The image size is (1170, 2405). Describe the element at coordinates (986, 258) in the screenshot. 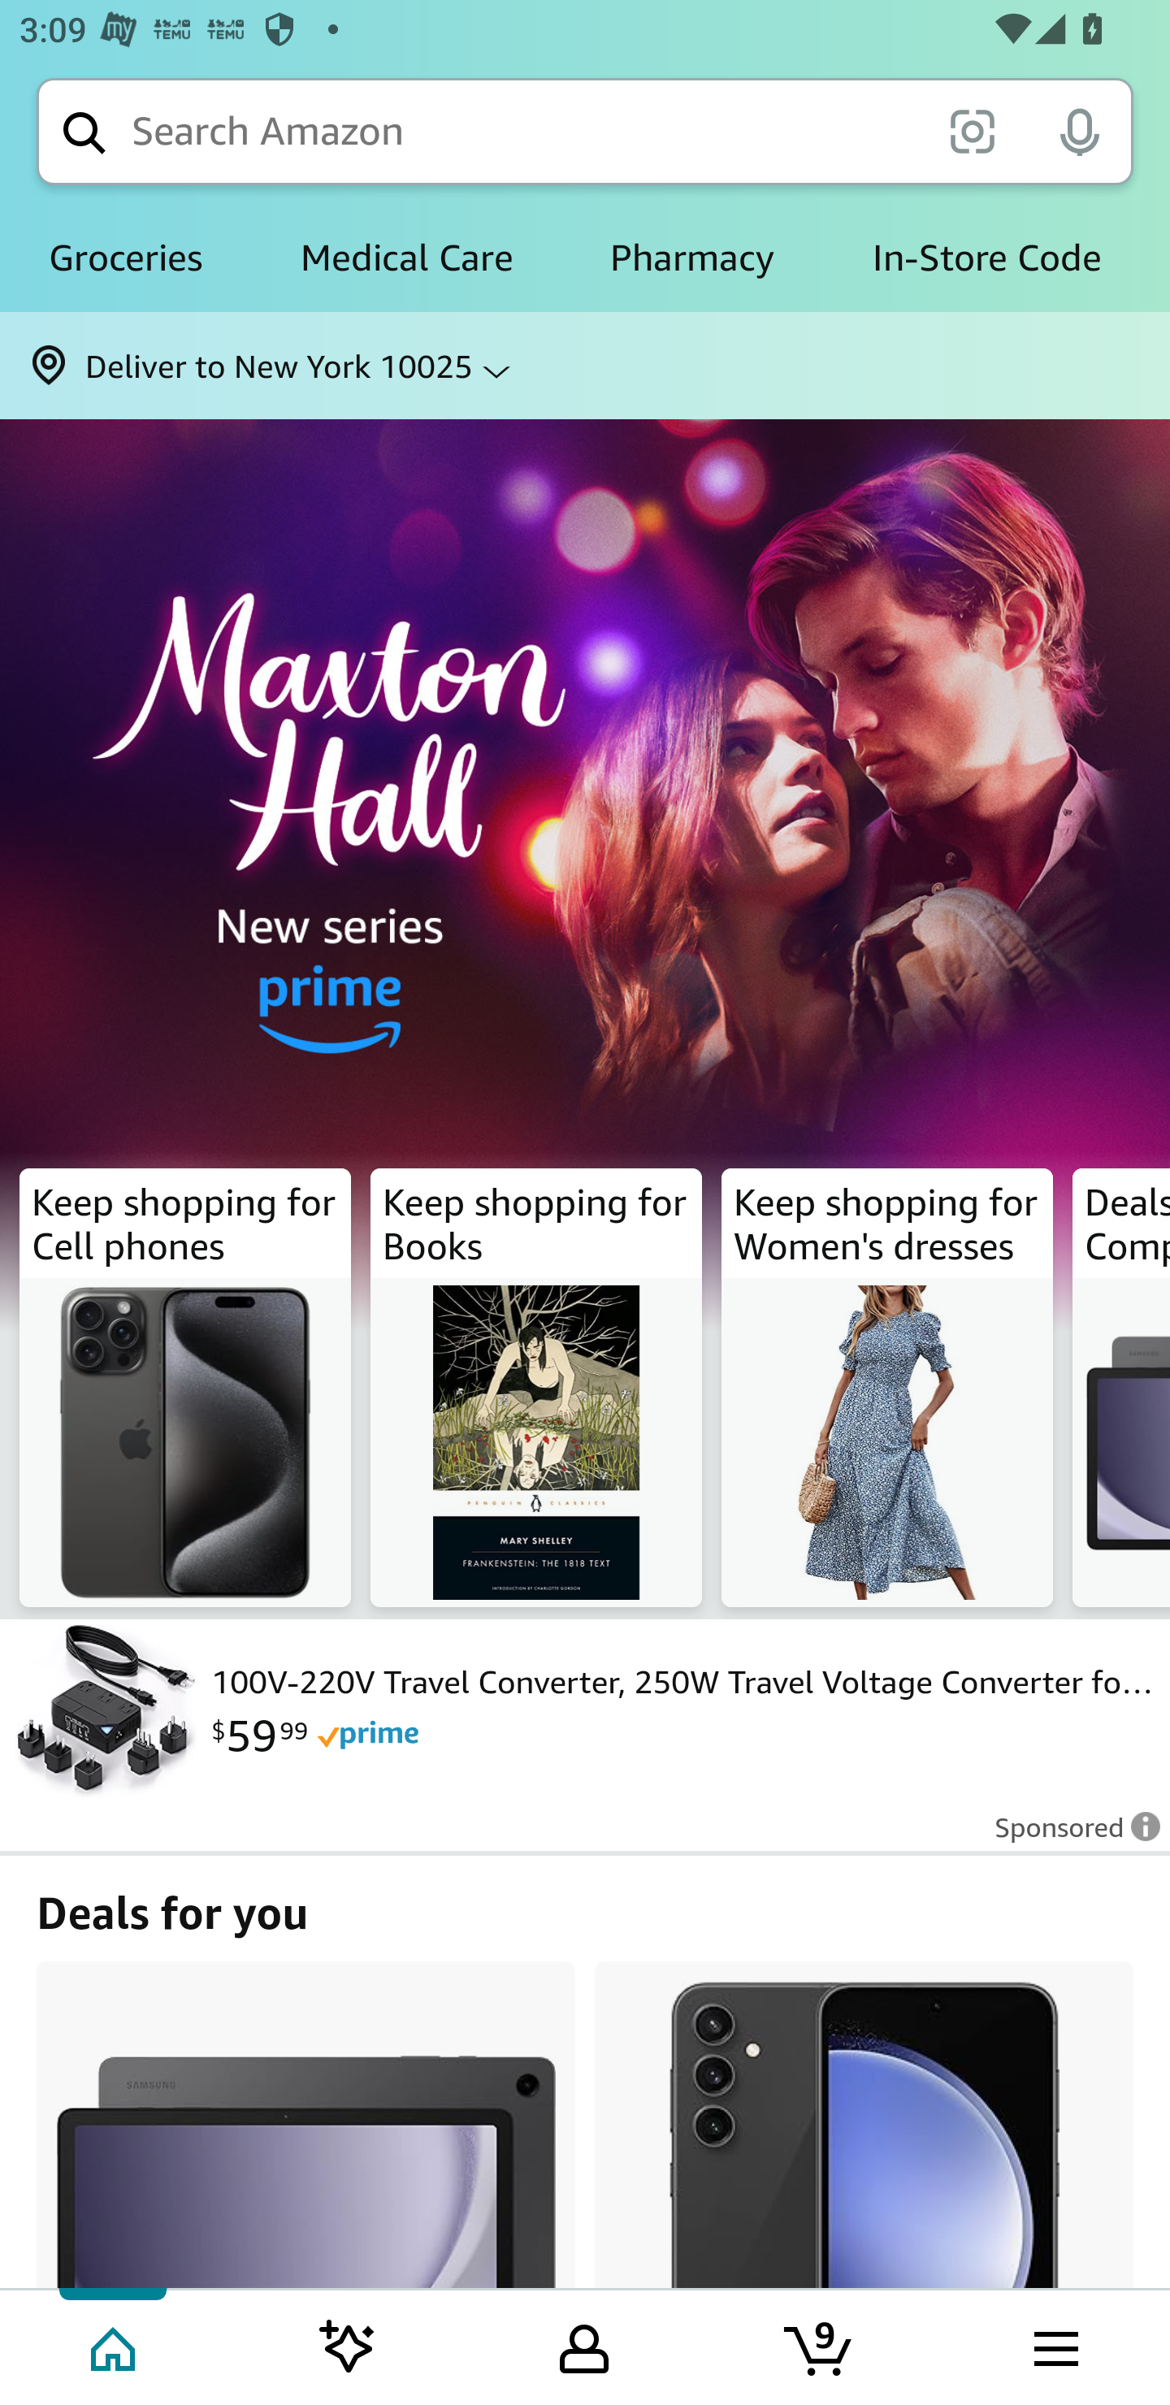

I see `In-Store Code` at that location.